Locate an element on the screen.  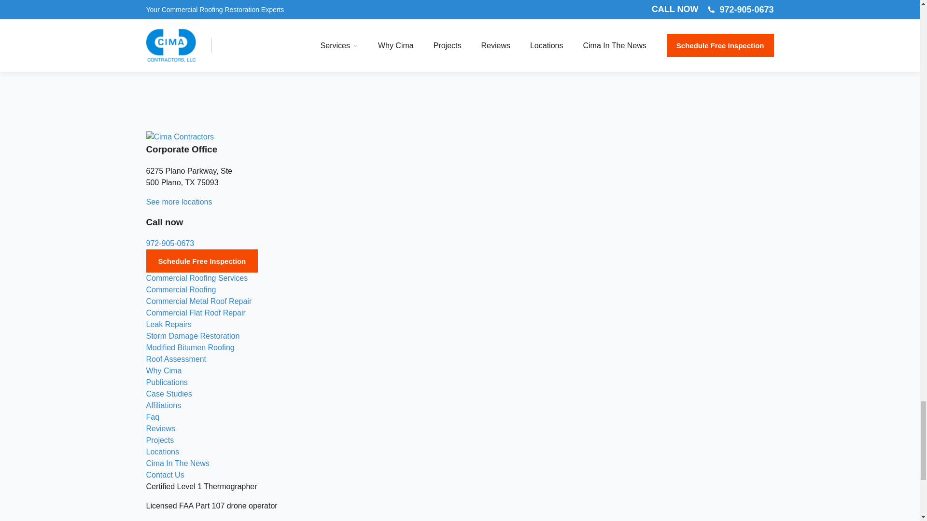
972-905-0673 is located at coordinates (169, 49).